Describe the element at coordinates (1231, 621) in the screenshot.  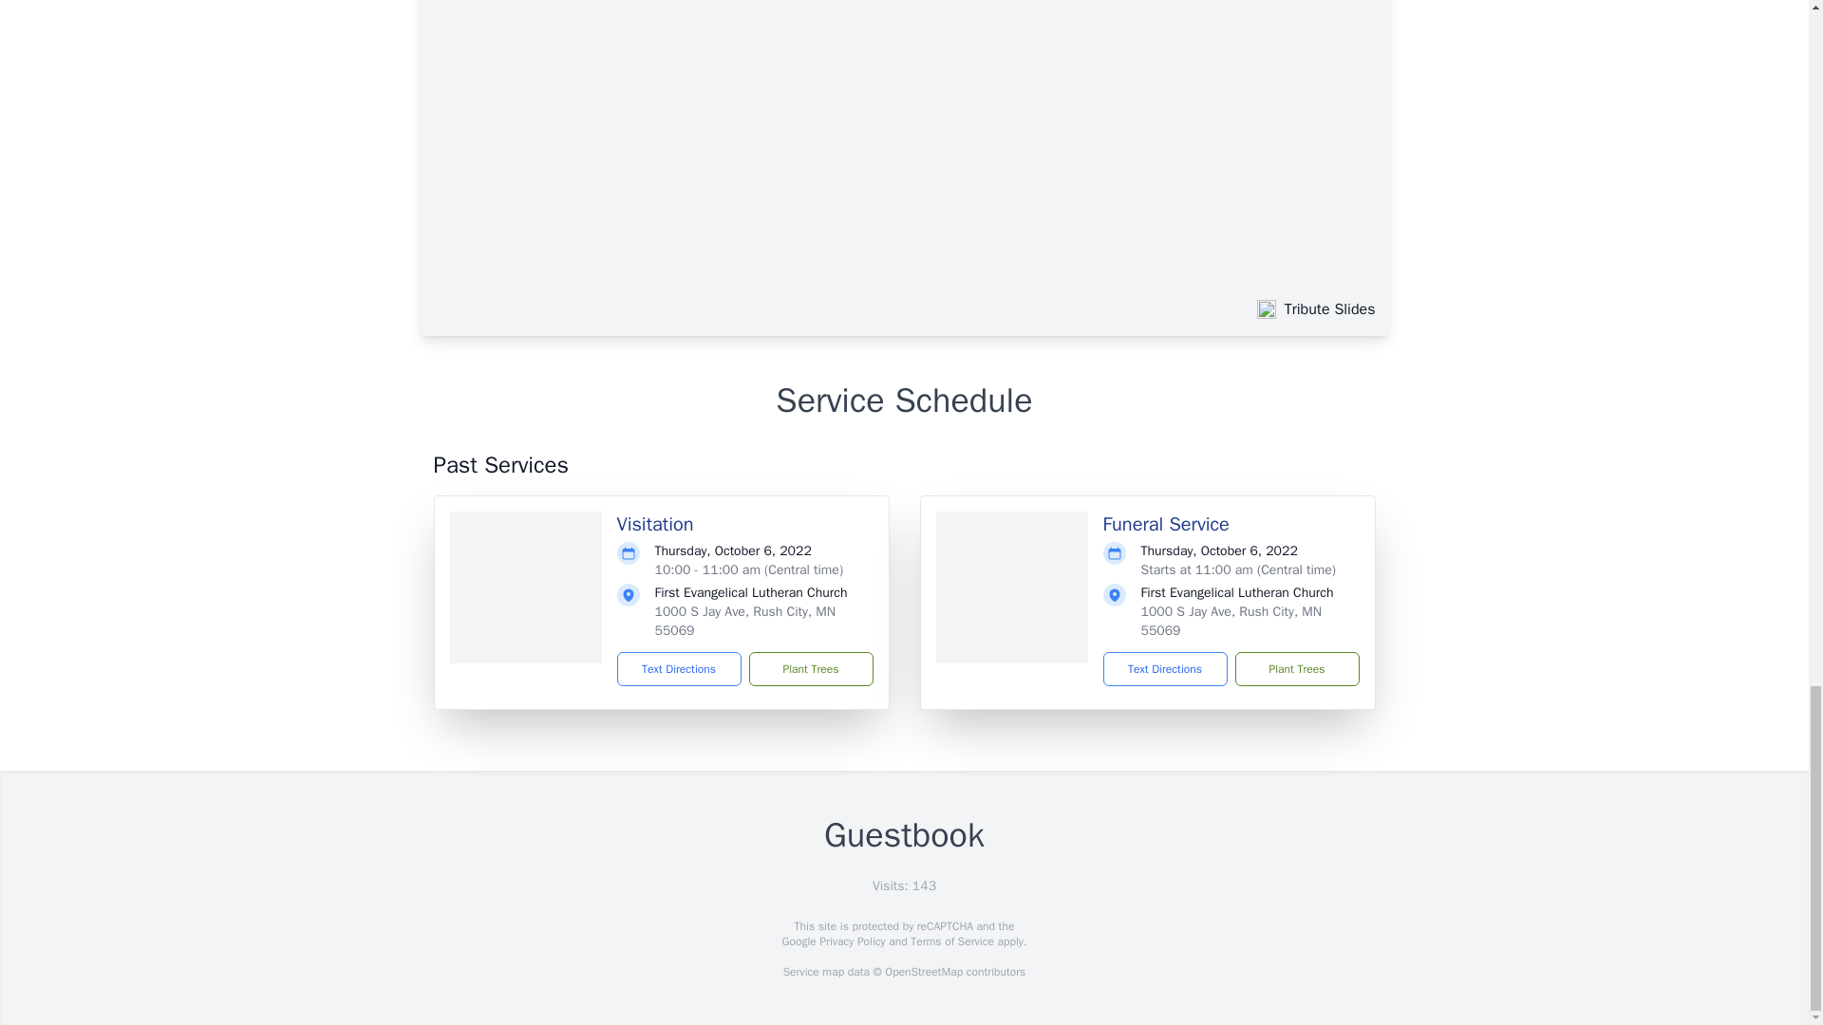
I see `1000 S Jay Ave, Rush City, MN 55069` at that location.